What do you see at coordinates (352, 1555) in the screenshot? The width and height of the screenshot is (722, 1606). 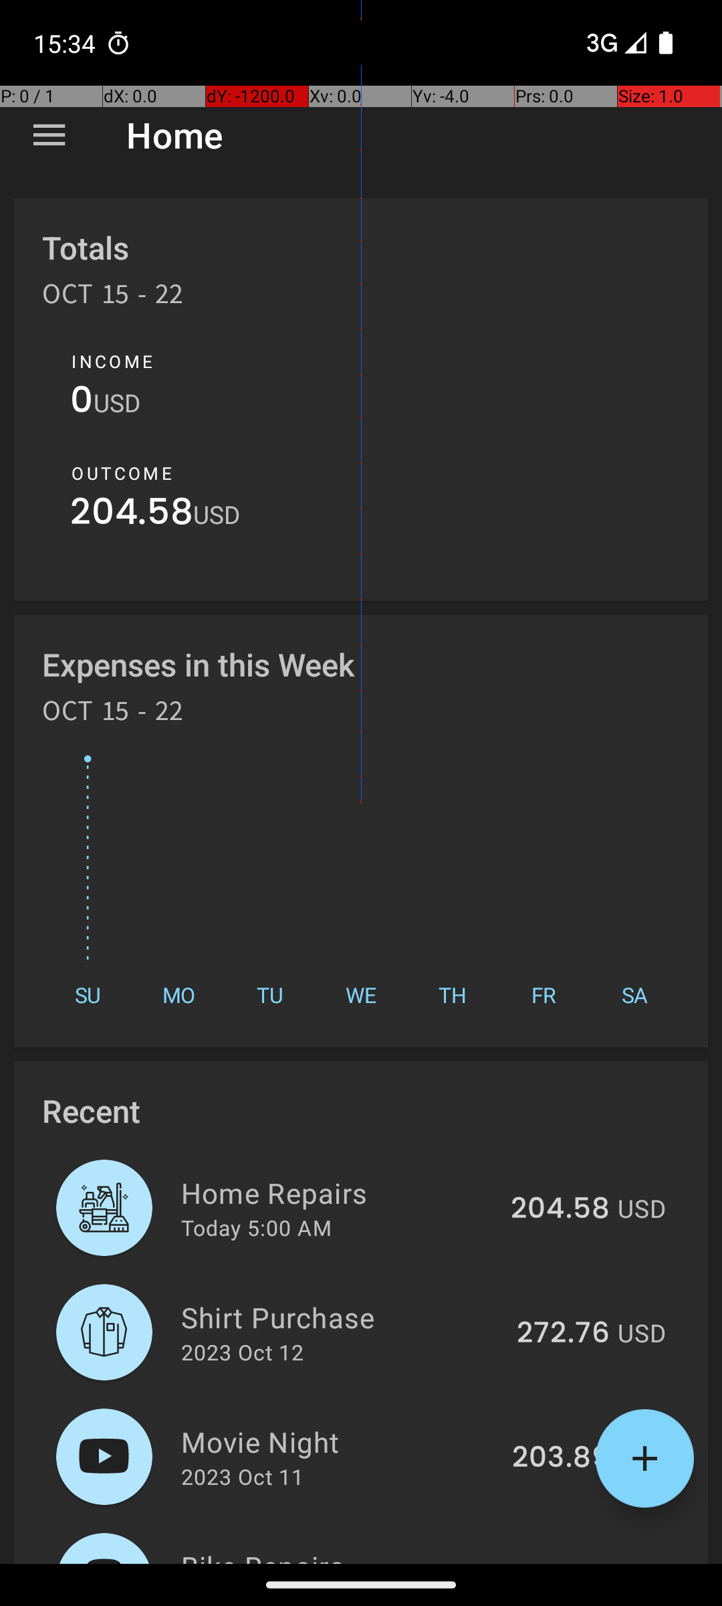 I see `Bike Repairs` at bounding box center [352, 1555].